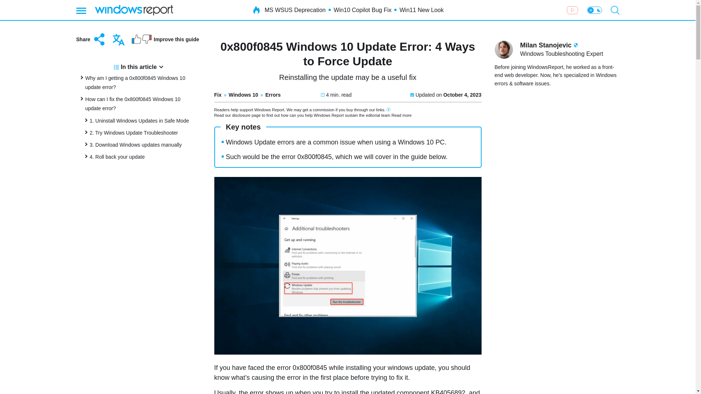 Image resolution: width=701 pixels, height=394 pixels. What do you see at coordinates (91, 39) in the screenshot?
I see `Share this article` at bounding box center [91, 39].